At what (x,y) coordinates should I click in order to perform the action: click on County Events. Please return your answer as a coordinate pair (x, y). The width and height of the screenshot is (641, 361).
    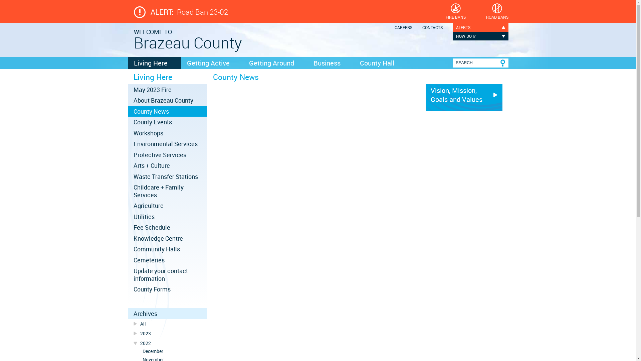
    Looking at the image, I should click on (167, 122).